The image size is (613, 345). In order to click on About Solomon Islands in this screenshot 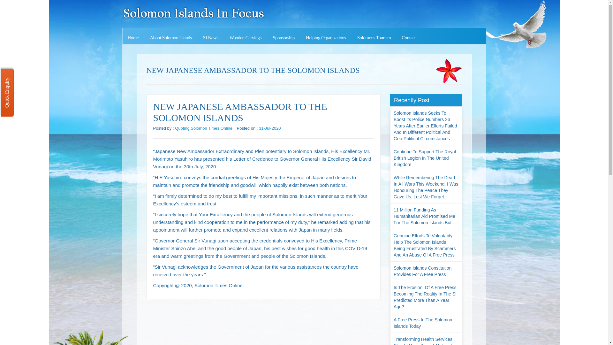, I will do `click(170, 38)`.